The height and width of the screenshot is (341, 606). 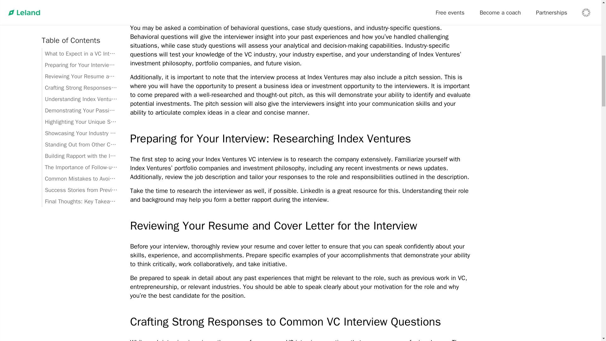 What do you see at coordinates (300, 321) in the screenshot?
I see `Crafting Strong Responses to Common VC Interview Questions` at bounding box center [300, 321].